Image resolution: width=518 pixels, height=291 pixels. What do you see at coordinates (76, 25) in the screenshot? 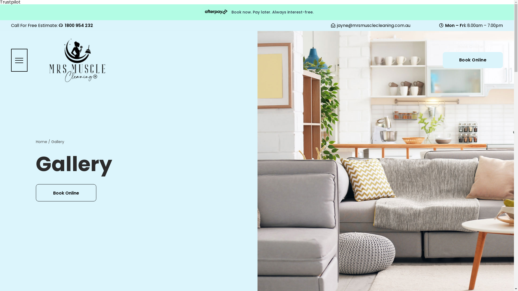
I see `1800 954 232` at bounding box center [76, 25].